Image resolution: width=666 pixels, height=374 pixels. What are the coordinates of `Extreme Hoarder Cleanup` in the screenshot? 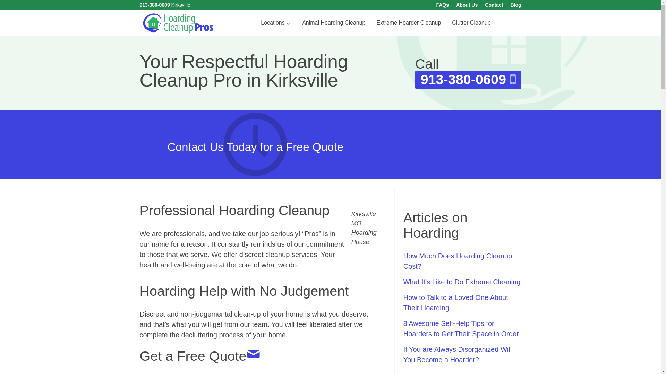 It's located at (409, 23).